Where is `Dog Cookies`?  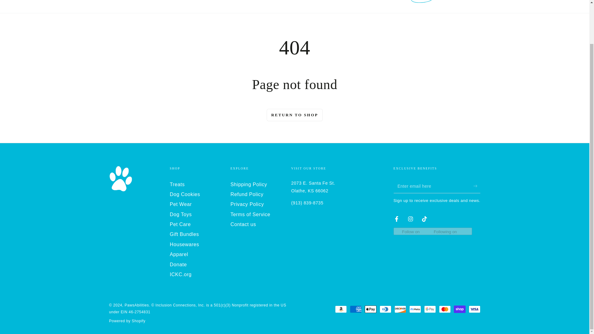
Dog Cookies is located at coordinates (185, 194).